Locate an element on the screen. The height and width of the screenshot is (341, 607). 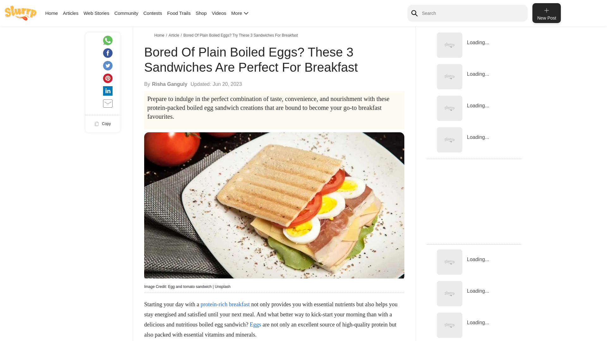
Home is located at coordinates (160, 35).